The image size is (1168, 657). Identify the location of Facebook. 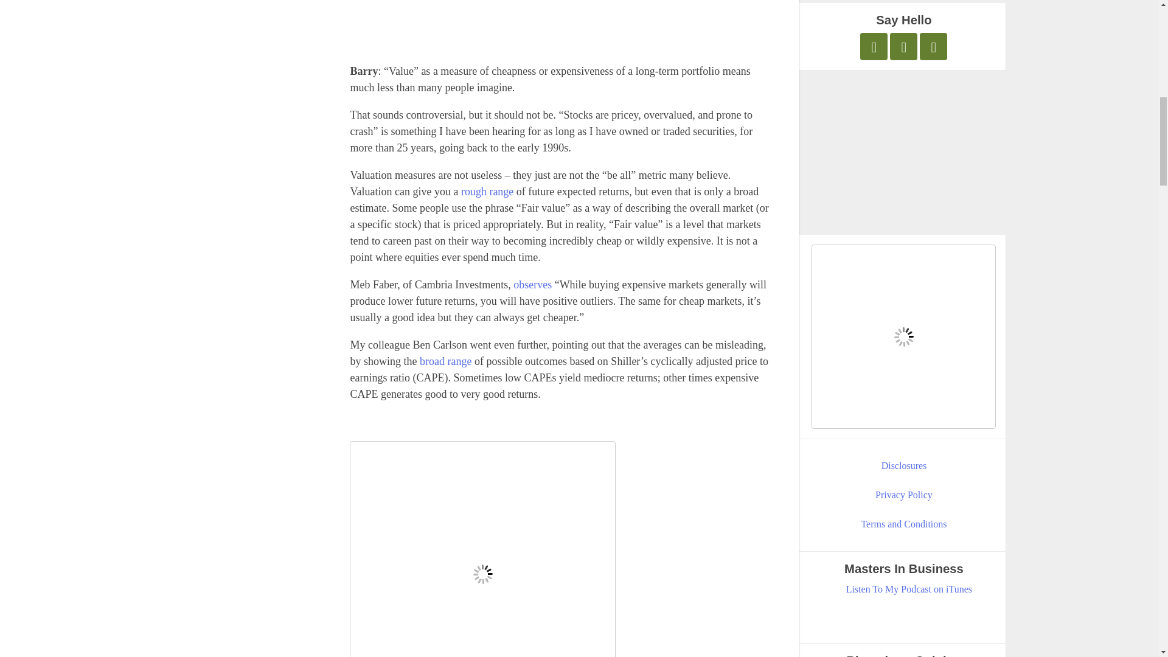
(903, 46).